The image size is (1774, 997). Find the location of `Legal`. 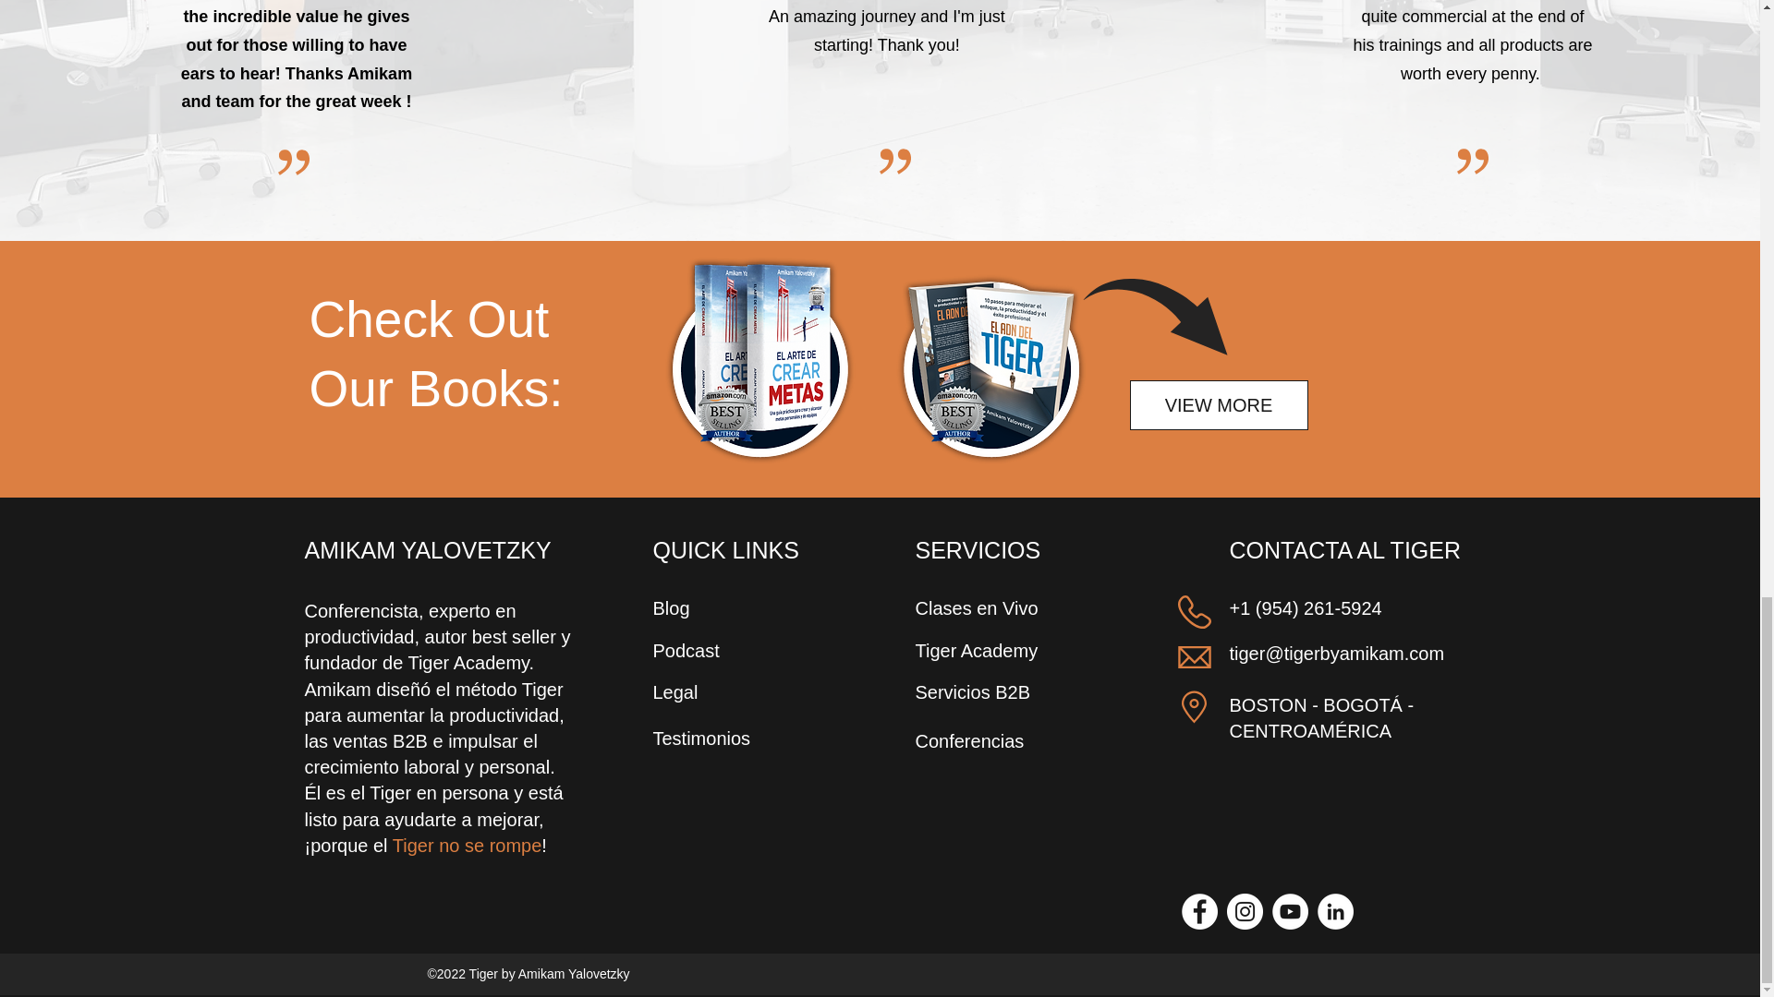

Legal is located at coordinates (674, 692).